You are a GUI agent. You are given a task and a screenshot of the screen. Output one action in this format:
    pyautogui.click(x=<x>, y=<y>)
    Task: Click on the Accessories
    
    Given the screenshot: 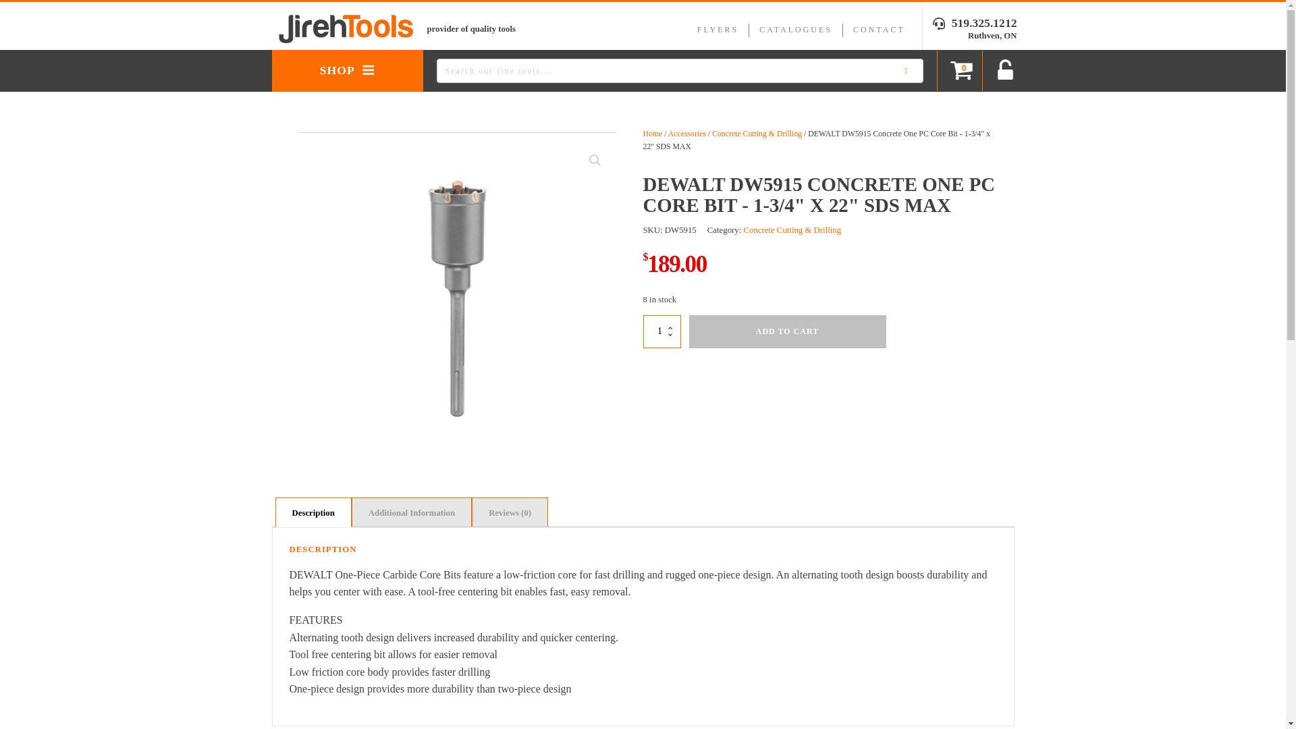 What is the action you would take?
    pyautogui.click(x=687, y=134)
    